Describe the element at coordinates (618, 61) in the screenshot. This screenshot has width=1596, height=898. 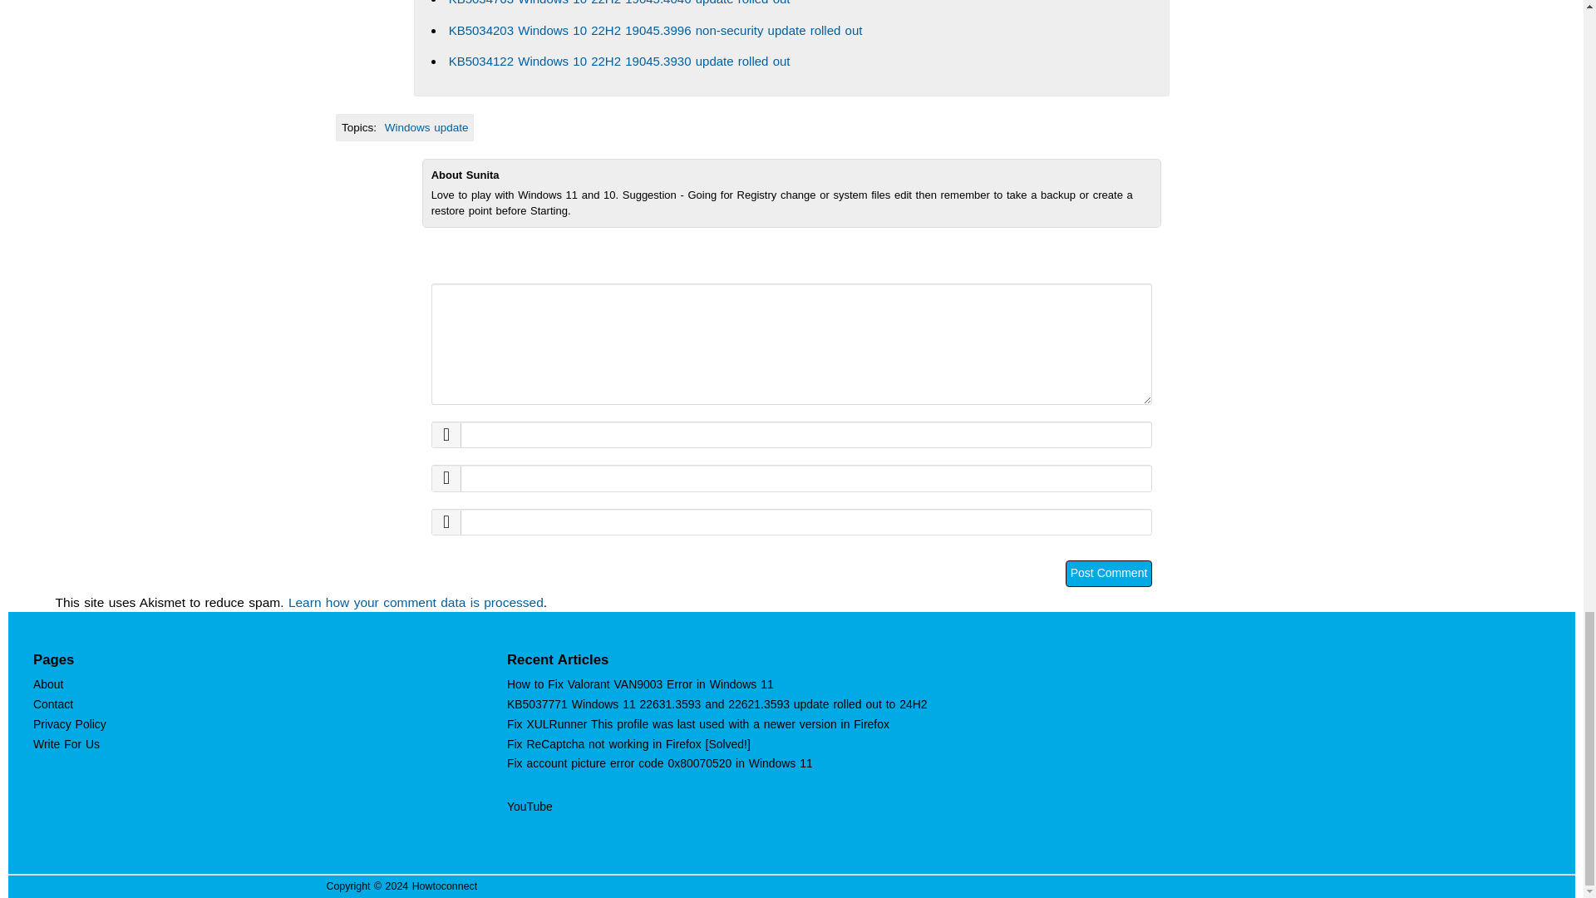
I see `KB5034122 Windows 10 22H2 19045.3930 update rolled out` at that location.